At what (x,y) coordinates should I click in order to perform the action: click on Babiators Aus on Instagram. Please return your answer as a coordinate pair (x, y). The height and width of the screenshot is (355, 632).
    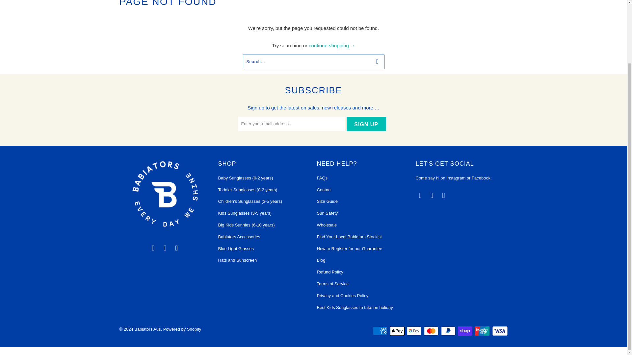
    Looking at the image, I should click on (177, 248).